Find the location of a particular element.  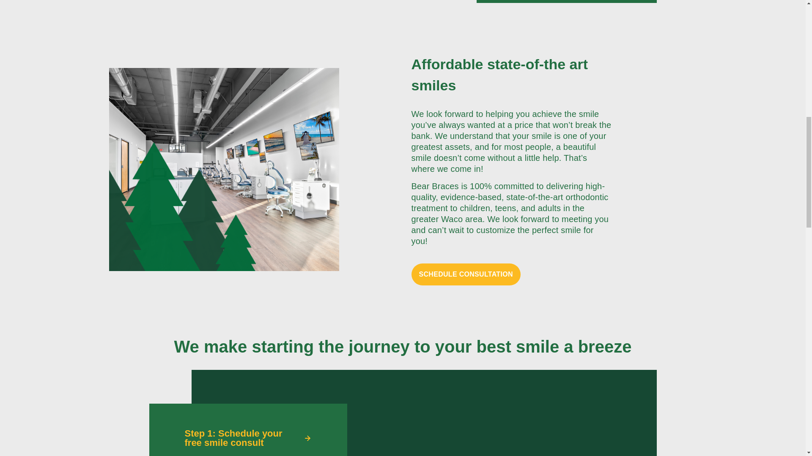

Step 1: Schedule your free smile consult is located at coordinates (247, 438).